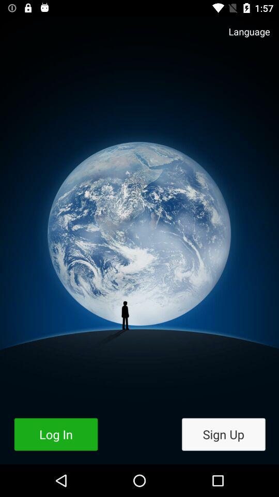  I want to click on turn on item to the right of log in, so click(223, 434).